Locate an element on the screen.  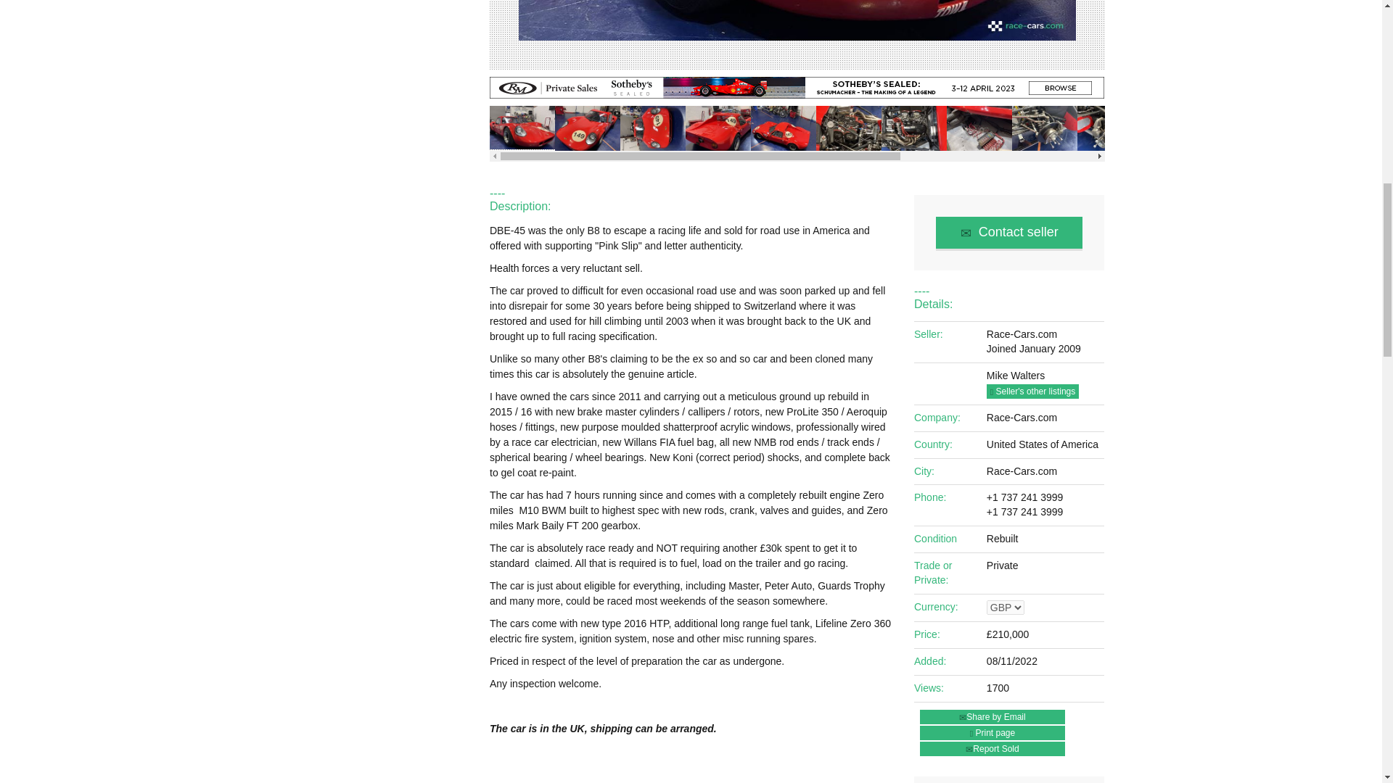
Contact seller is located at coordinates (1008, 233).